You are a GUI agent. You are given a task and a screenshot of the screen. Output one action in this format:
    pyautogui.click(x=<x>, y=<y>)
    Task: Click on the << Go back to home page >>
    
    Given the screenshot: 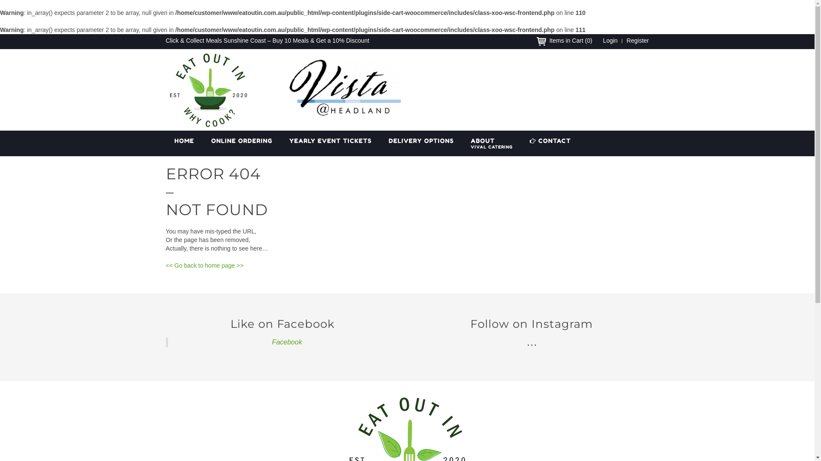 What is the action you would take?
    pyautogui.click(x=205, y=266)
    